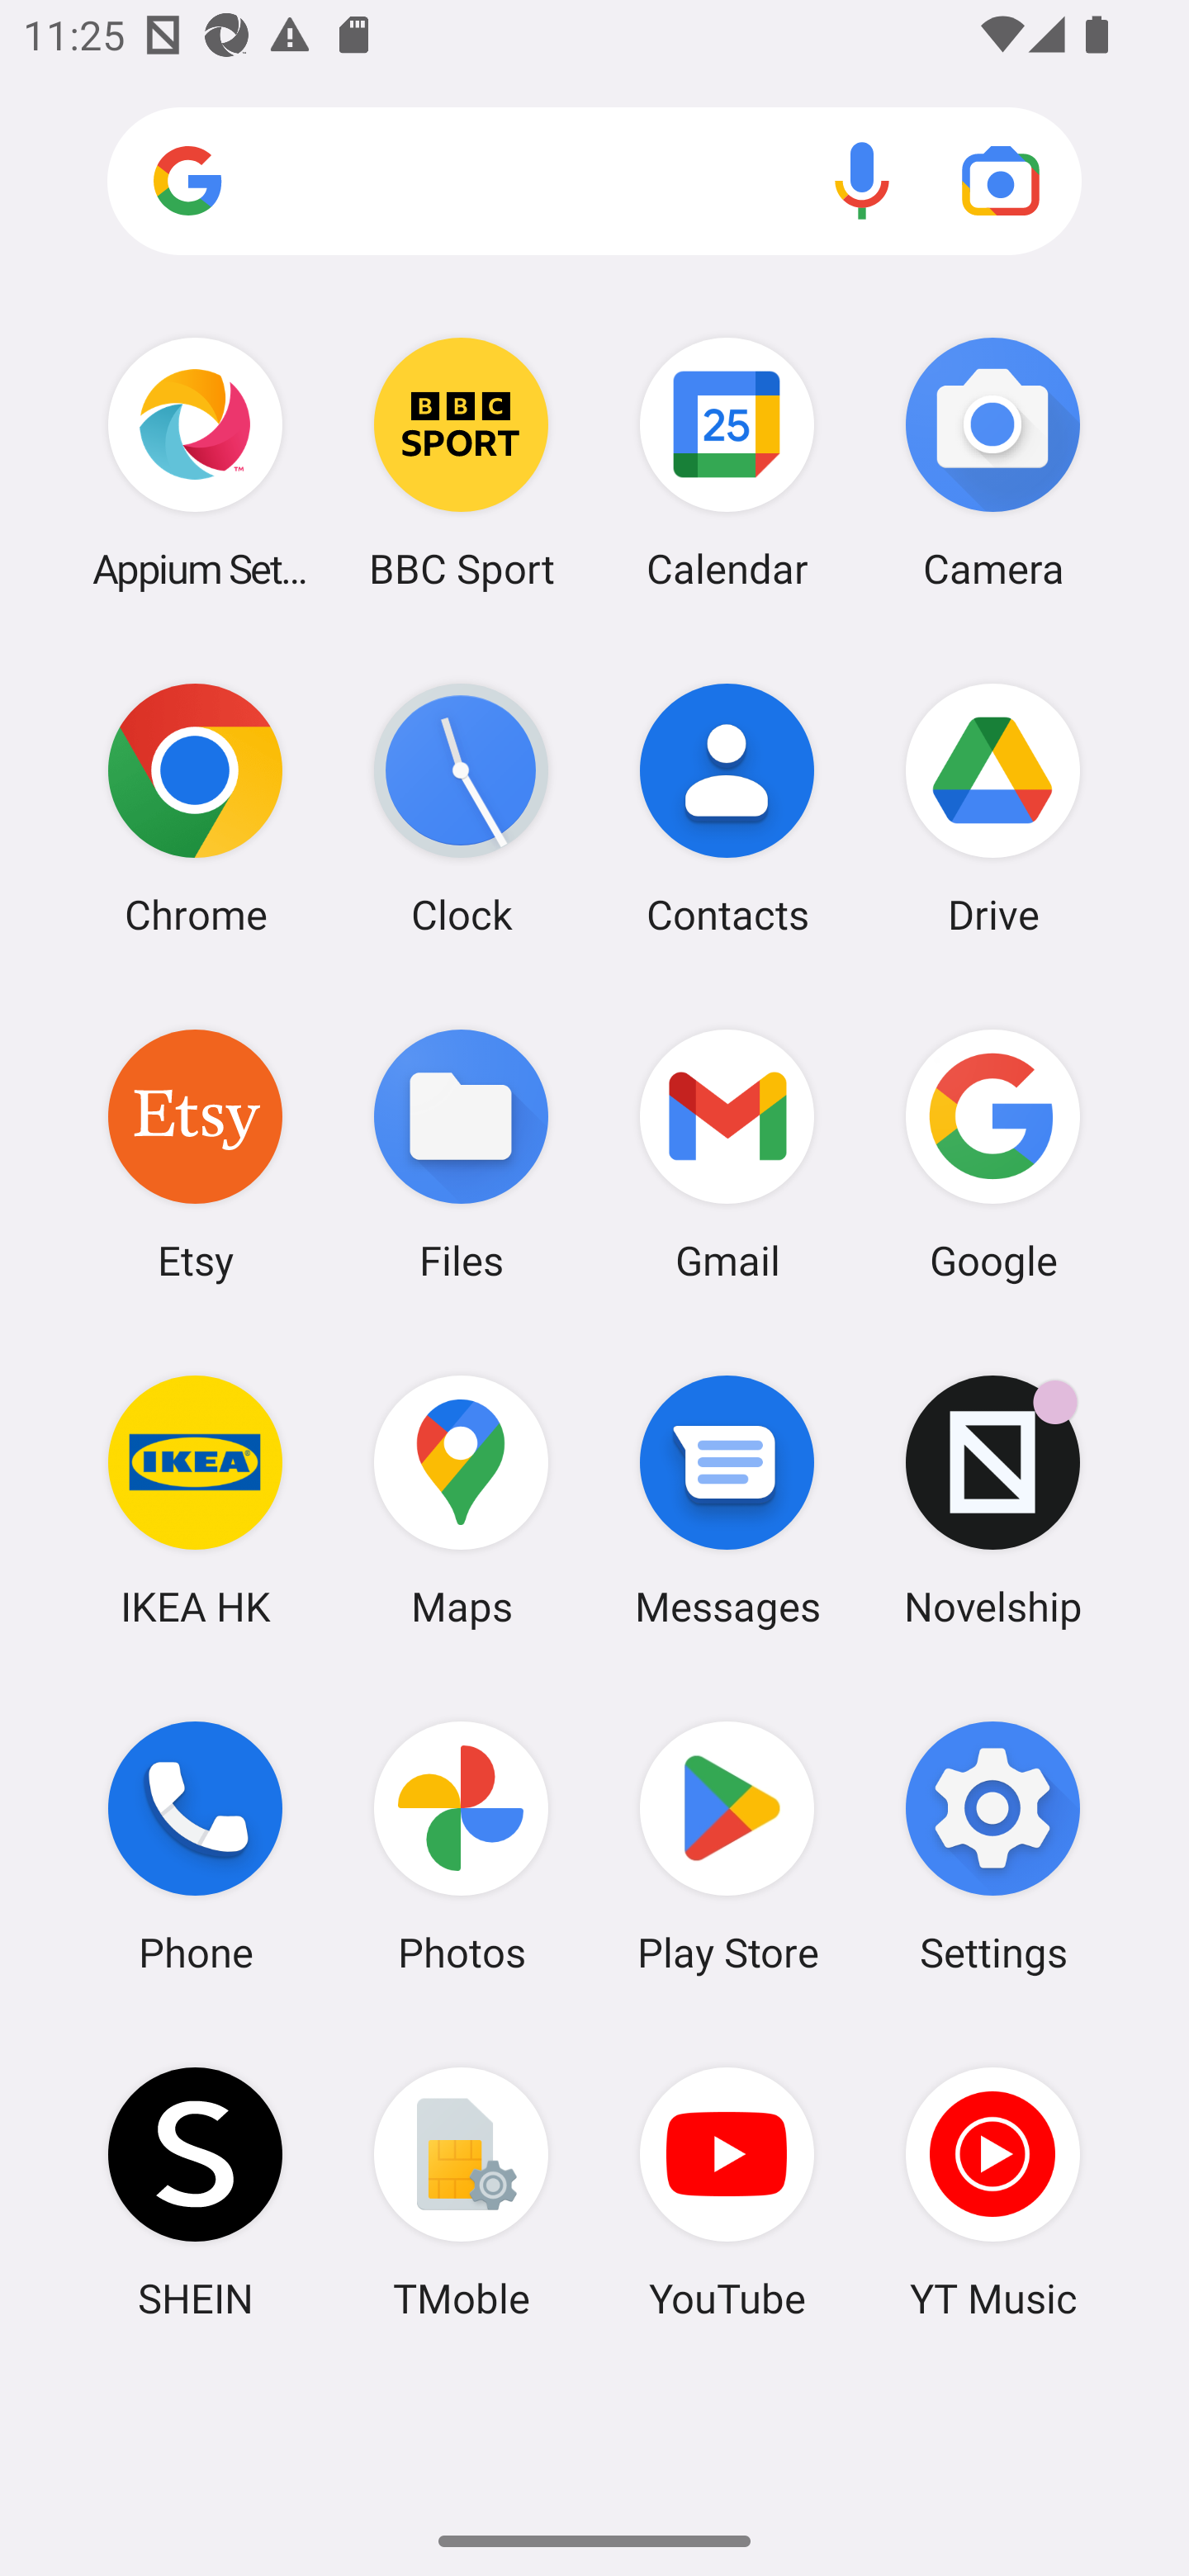 The width and height of the screenshot is (1189, 2576). Describe the element at coordinates (862, 180) in the screenshot. I see `Voice search` at that location.